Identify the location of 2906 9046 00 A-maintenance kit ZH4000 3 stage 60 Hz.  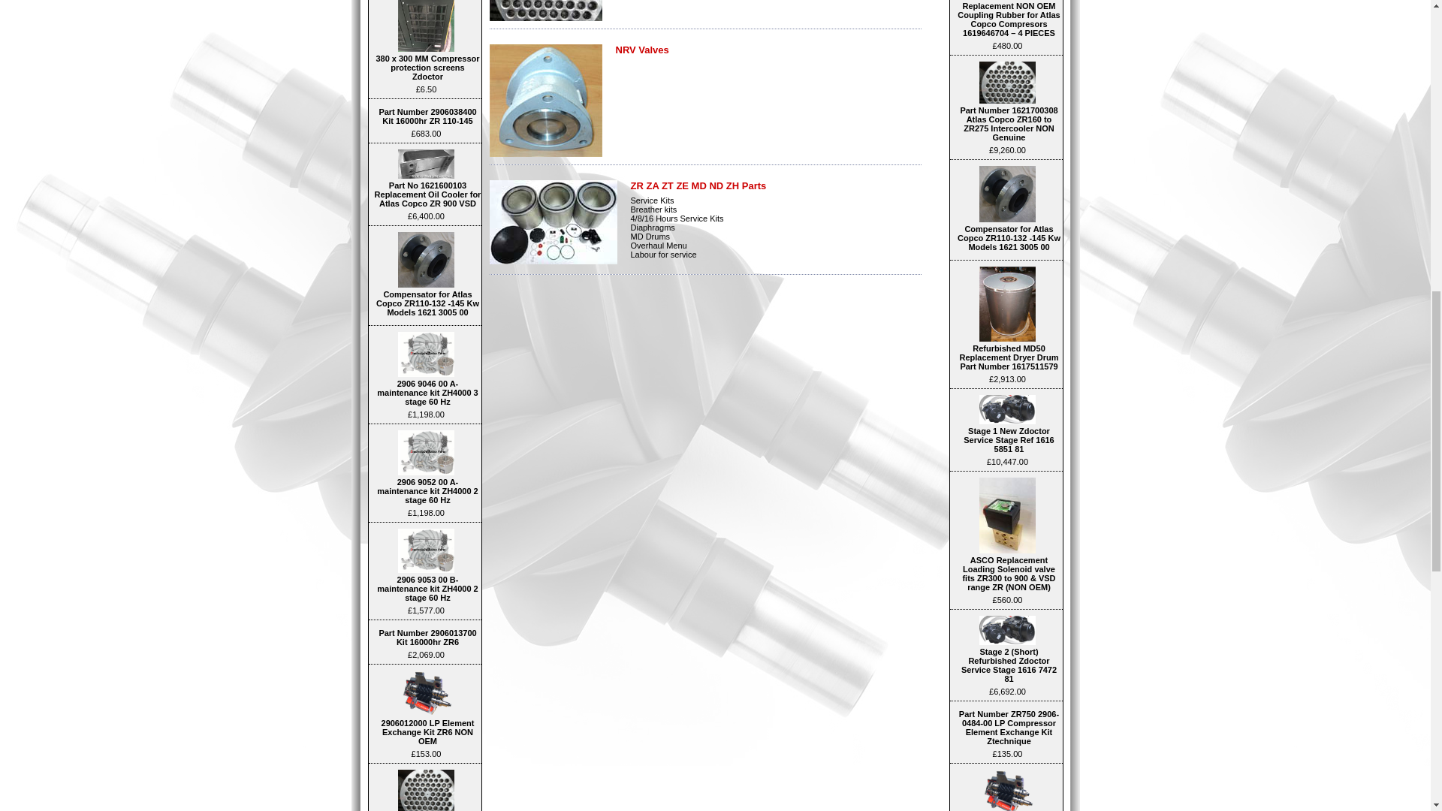
(425, 354).